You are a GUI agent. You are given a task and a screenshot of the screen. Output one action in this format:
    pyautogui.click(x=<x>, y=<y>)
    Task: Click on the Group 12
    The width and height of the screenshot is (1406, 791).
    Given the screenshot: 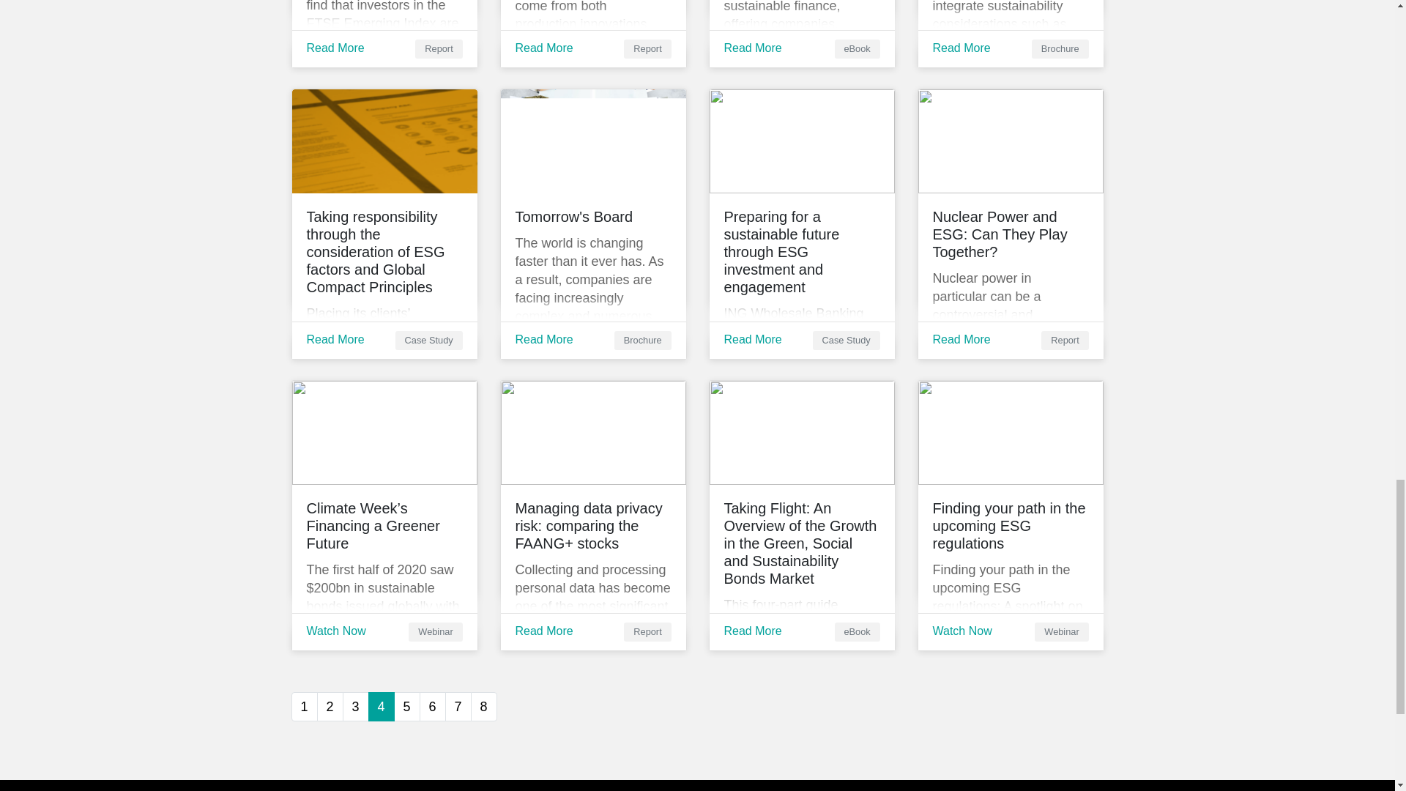 What is the action you would take?
    pyautogui.click(x=384, y=432)
    